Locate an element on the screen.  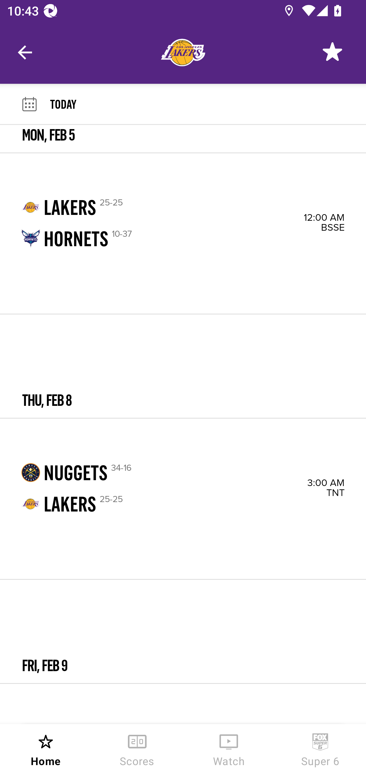
THU, FEB 8 is located at coordinates (183, 366).